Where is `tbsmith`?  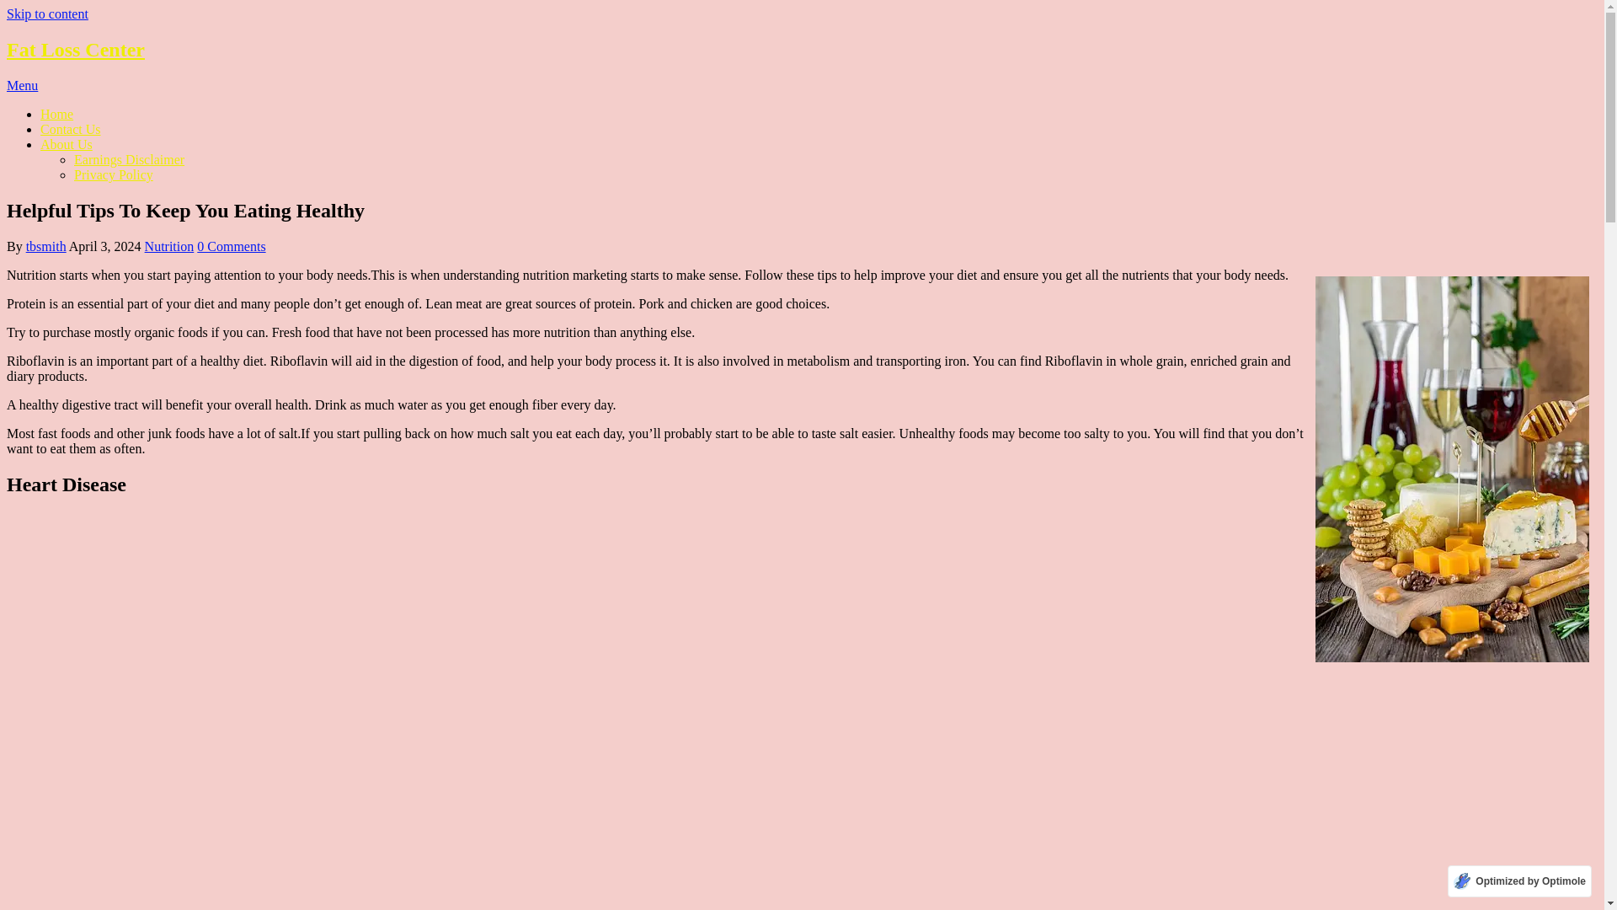 tbsmith is located at coordinates (45, 246).